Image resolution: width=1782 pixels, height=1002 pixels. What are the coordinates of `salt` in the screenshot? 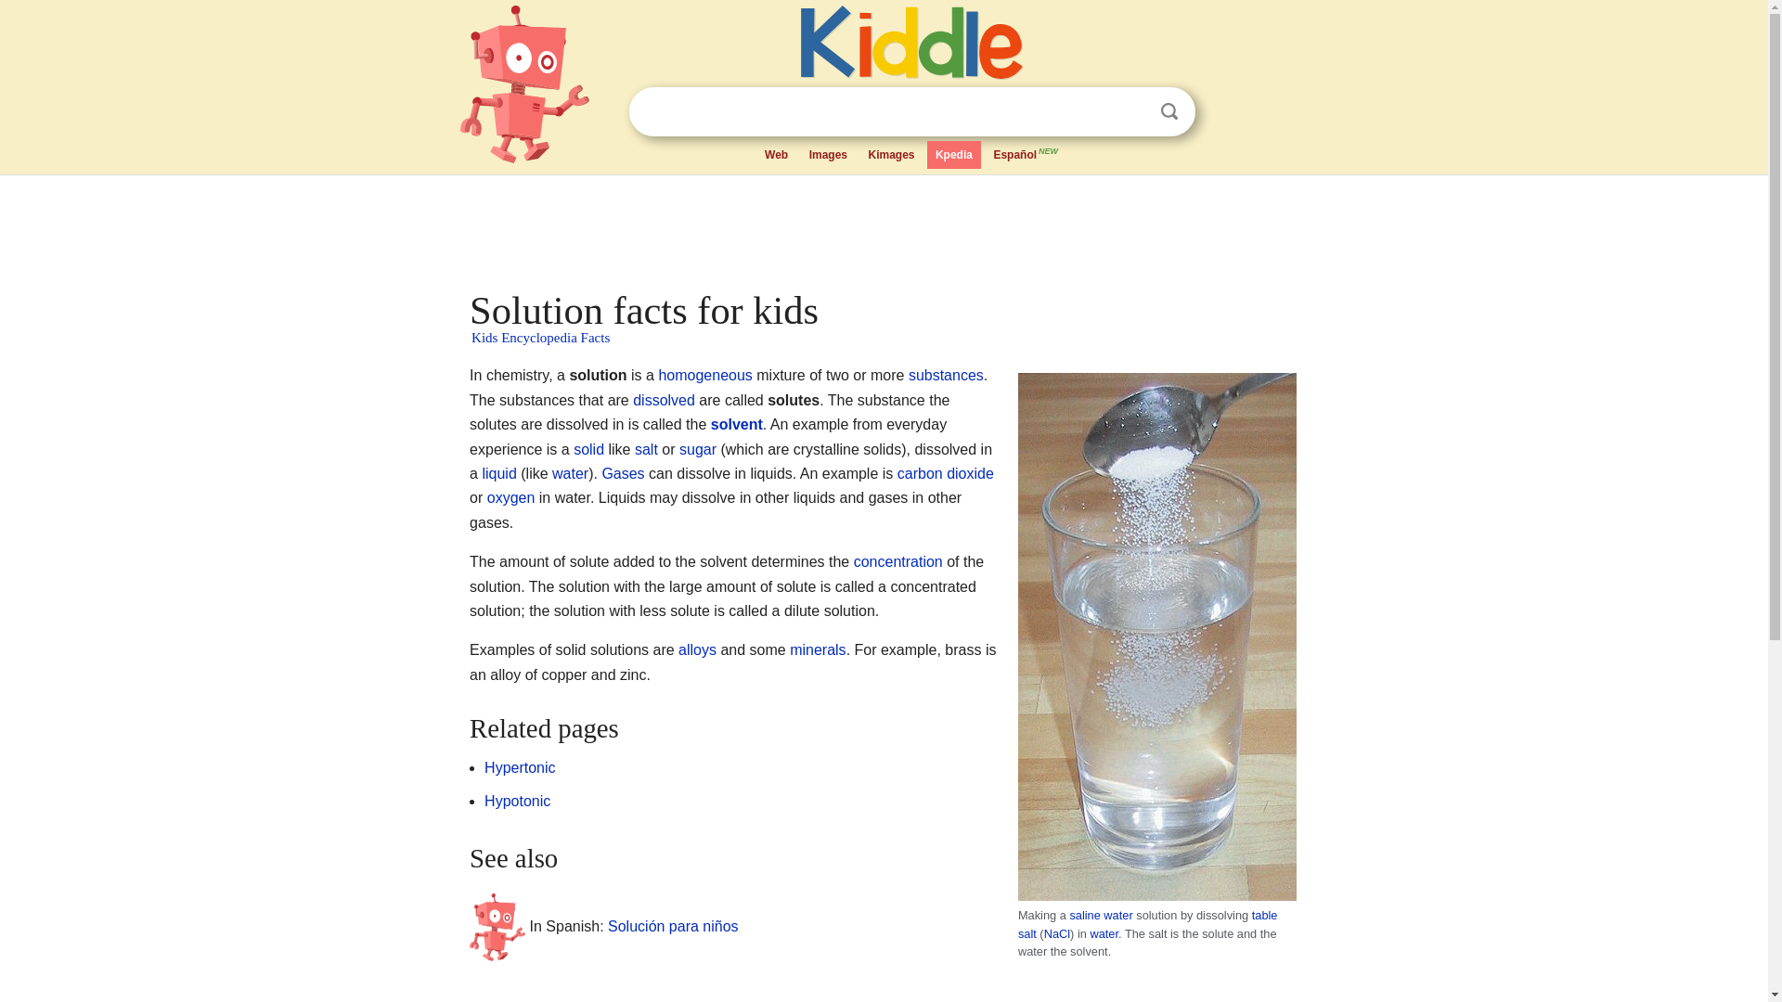 It's located at (646, 449).